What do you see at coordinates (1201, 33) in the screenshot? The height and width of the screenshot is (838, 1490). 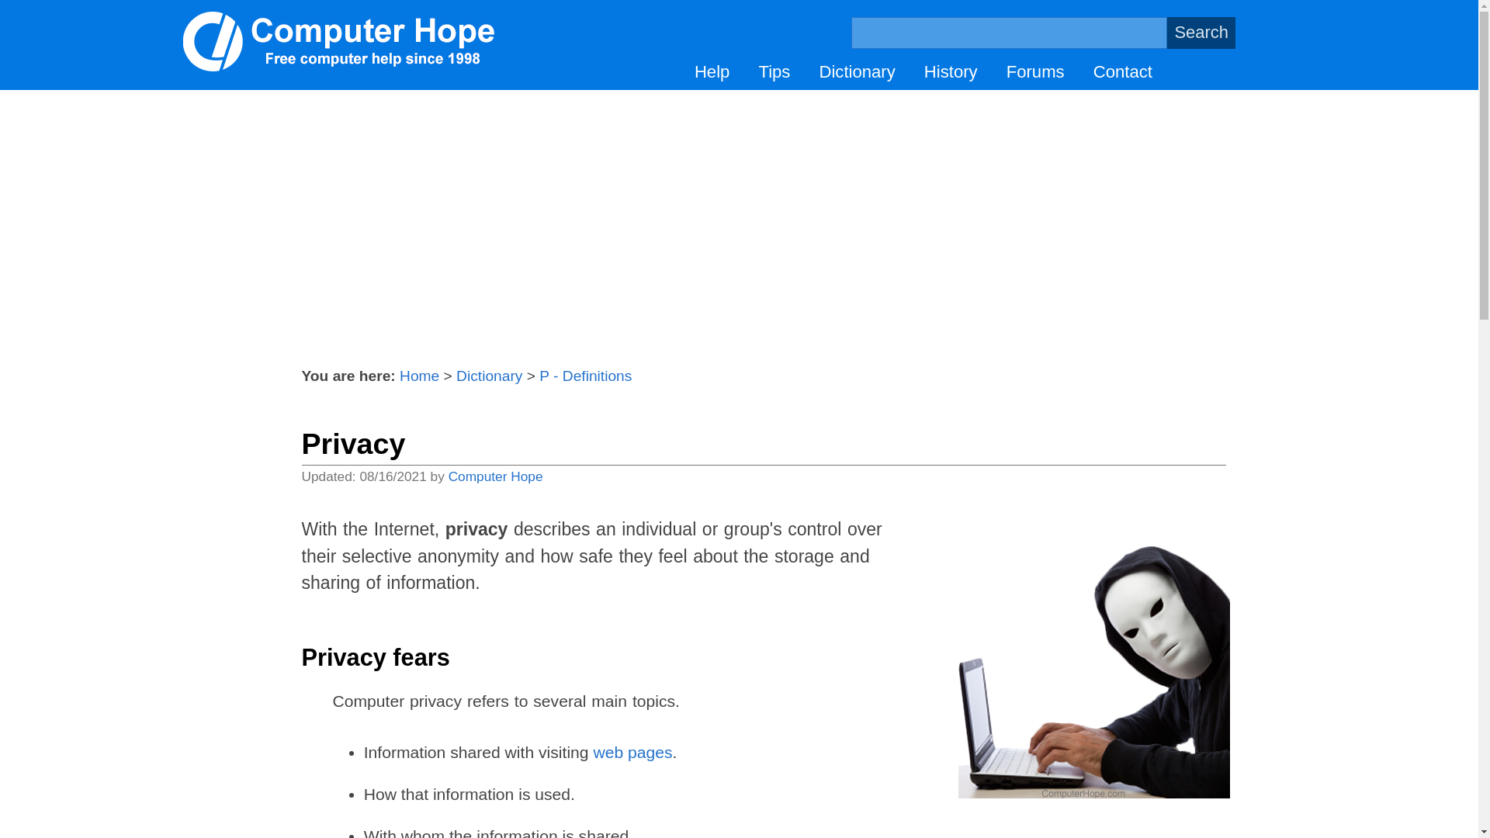 I see `Search` at bounding box center [1201, 33].